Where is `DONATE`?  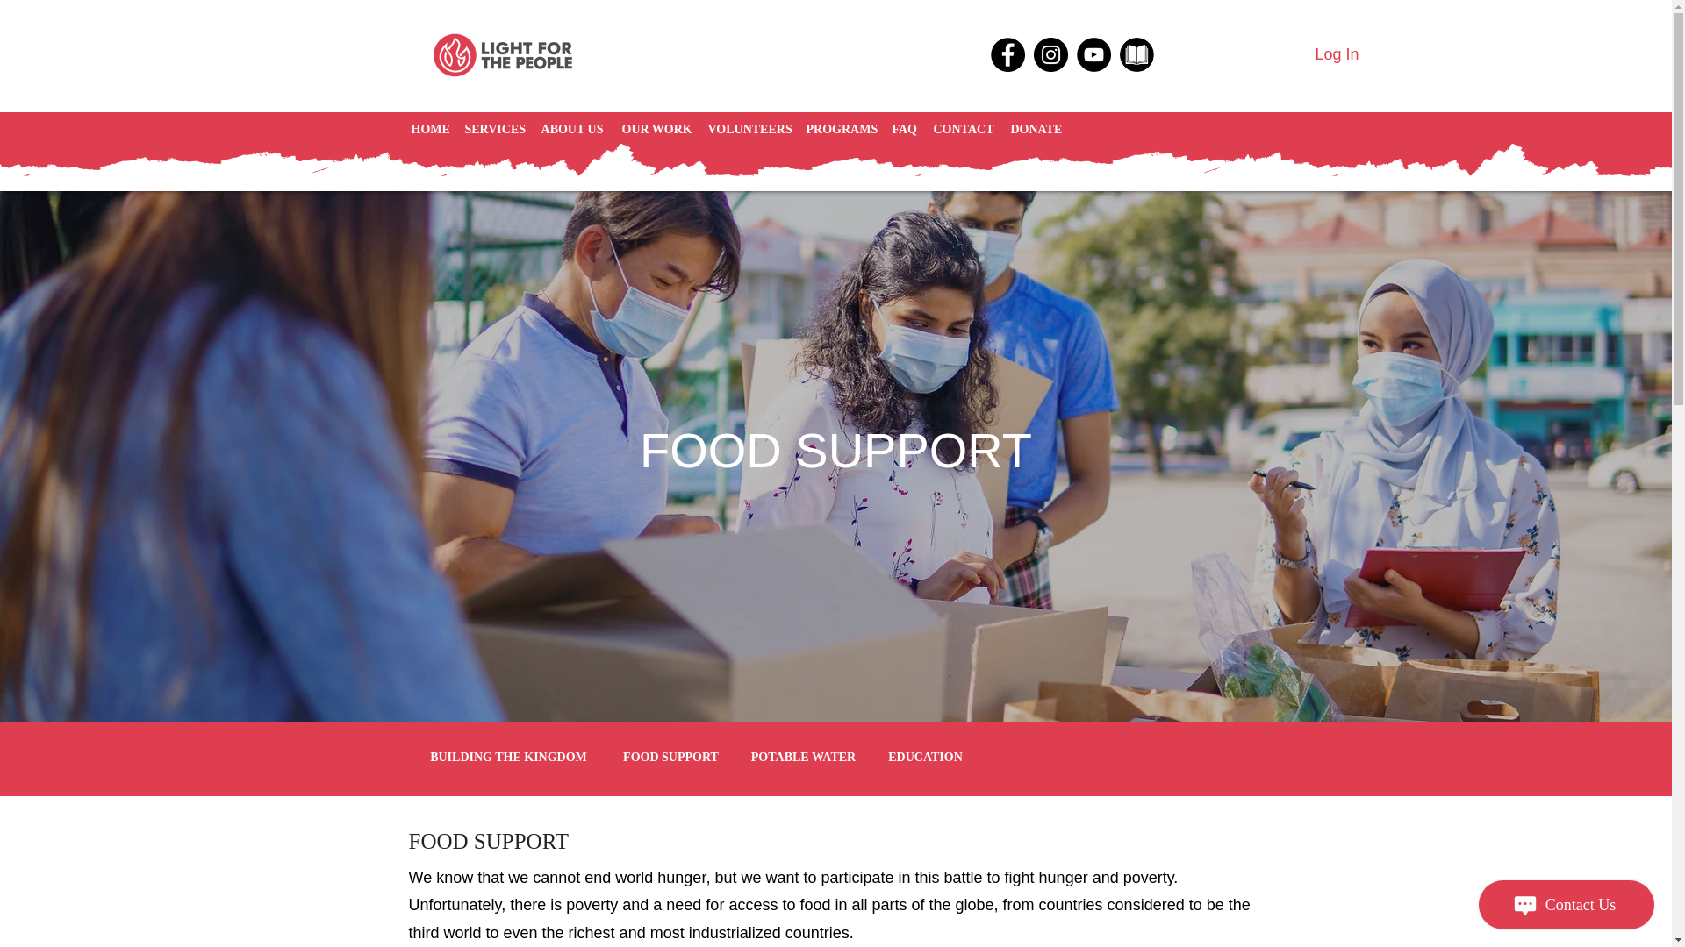
DONATE is located at coordinates (1036, 130).